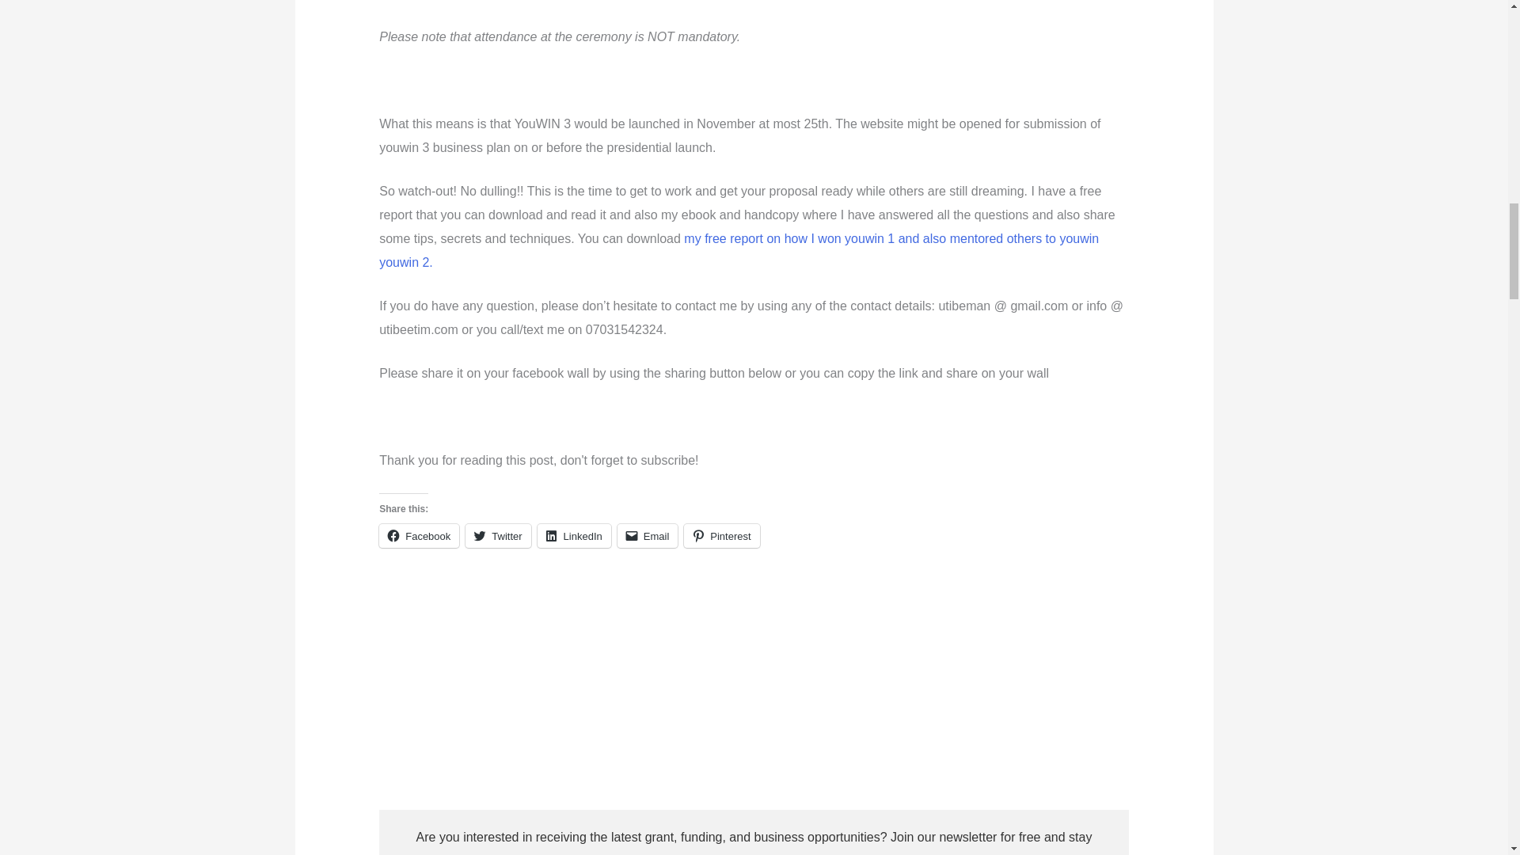 The width and height of the screenshot is (1520, 855). I want to click on Click to share on Twitter, so click(497, 536).